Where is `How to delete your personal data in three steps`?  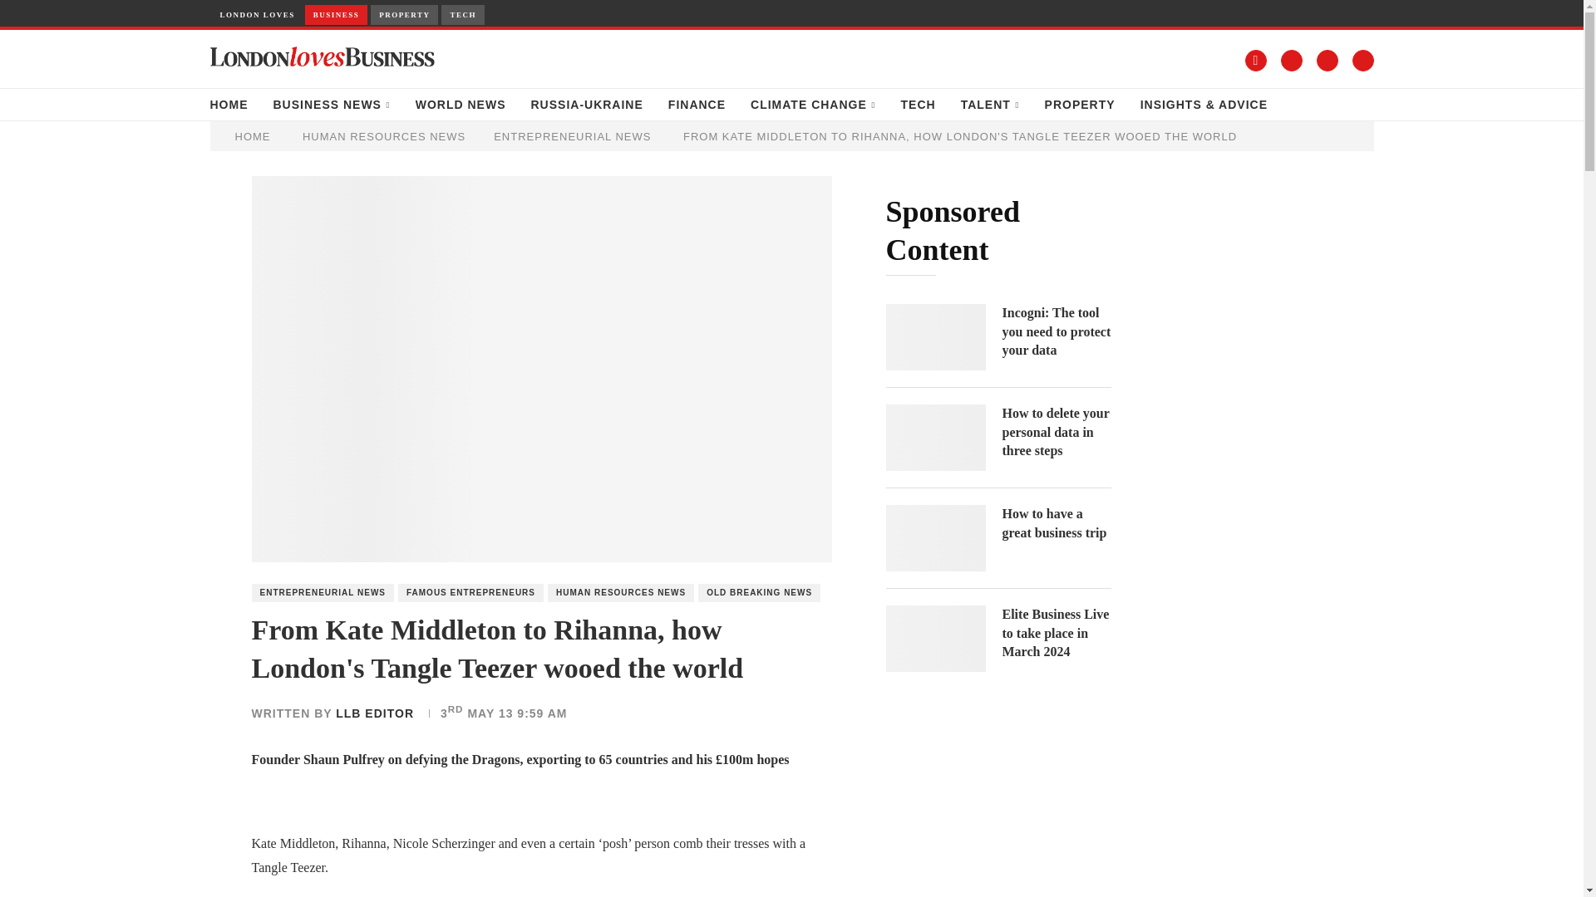
How to delete your personal data in three steps is located at coordinates (936, 438).